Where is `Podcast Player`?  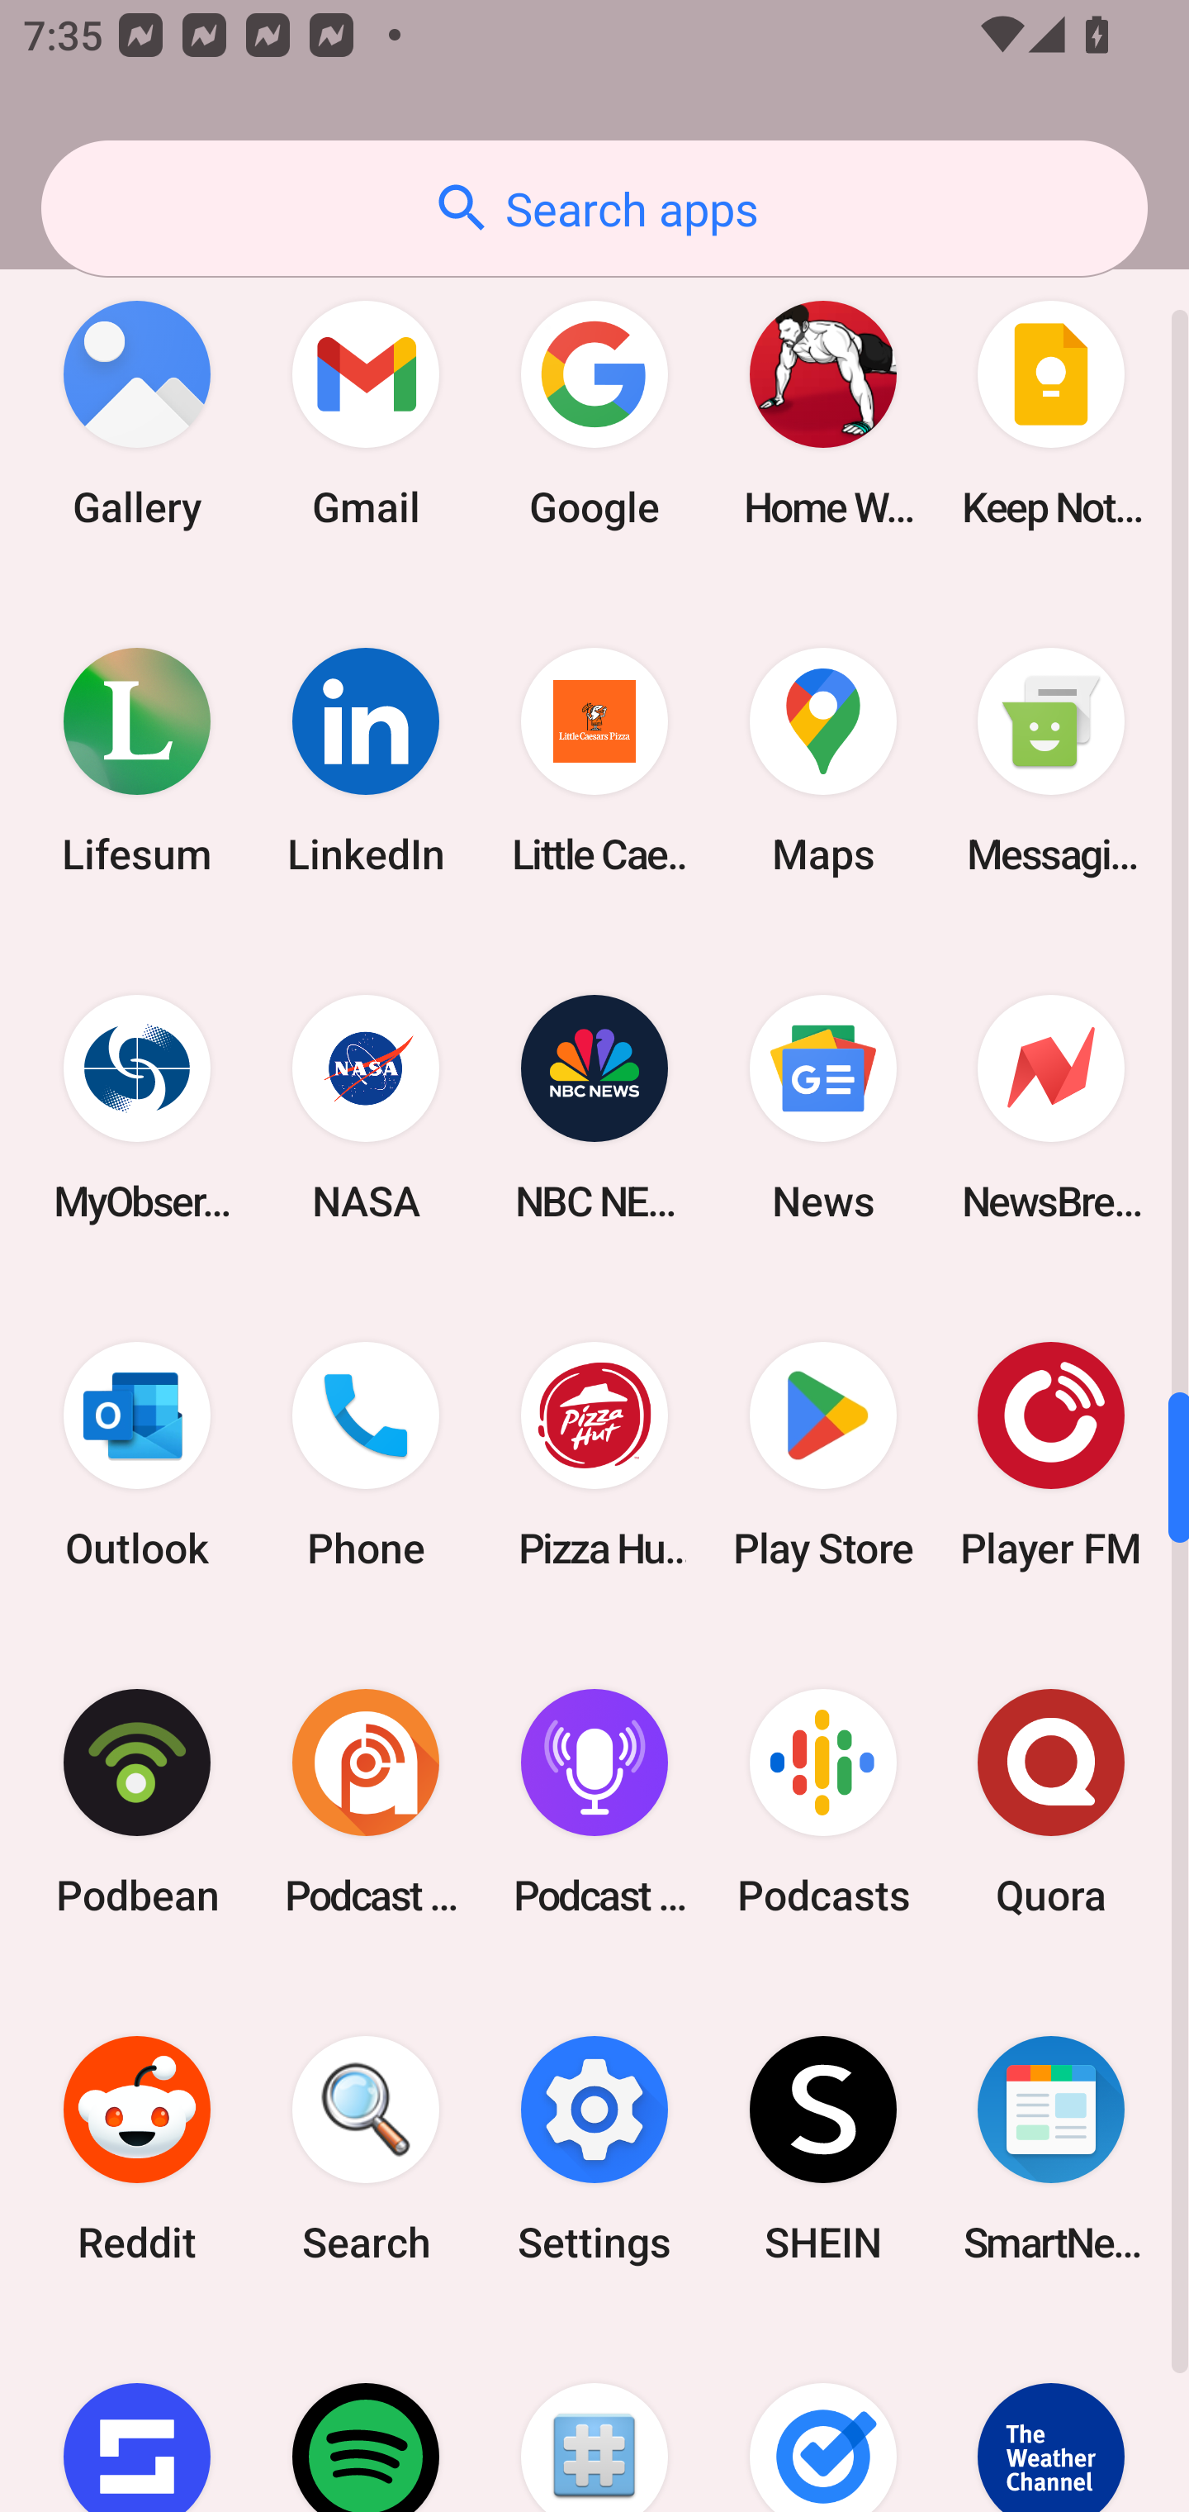
Podcast Player is located at coordinates (594, 1801).